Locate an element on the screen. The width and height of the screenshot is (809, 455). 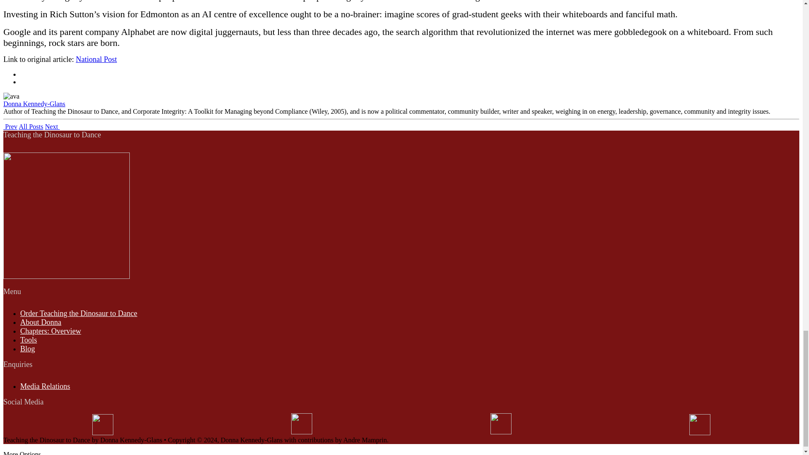
Tools is located at coordinates (29, 340).